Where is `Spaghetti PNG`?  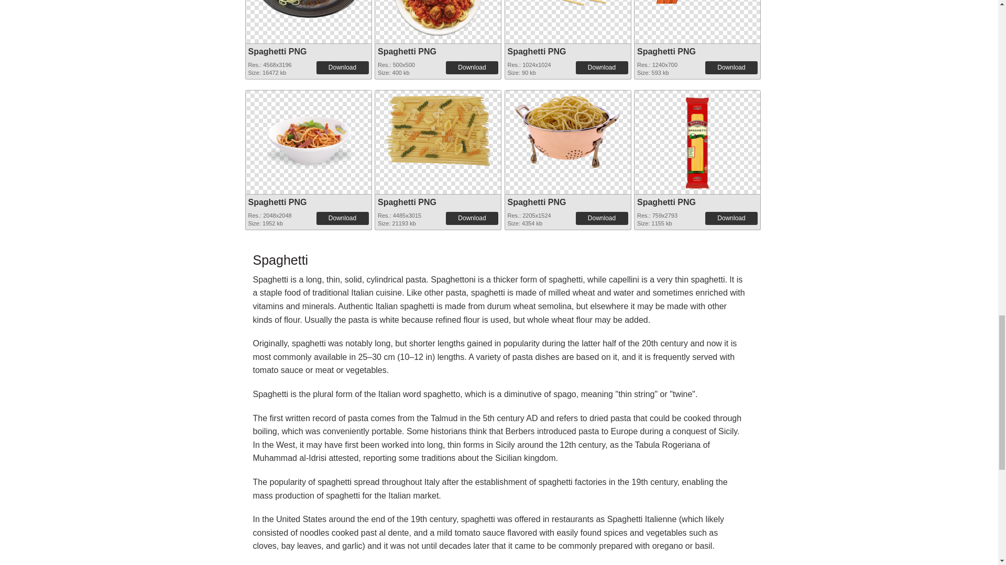
Spaghetti PNG is located at coordinates (438, 19).